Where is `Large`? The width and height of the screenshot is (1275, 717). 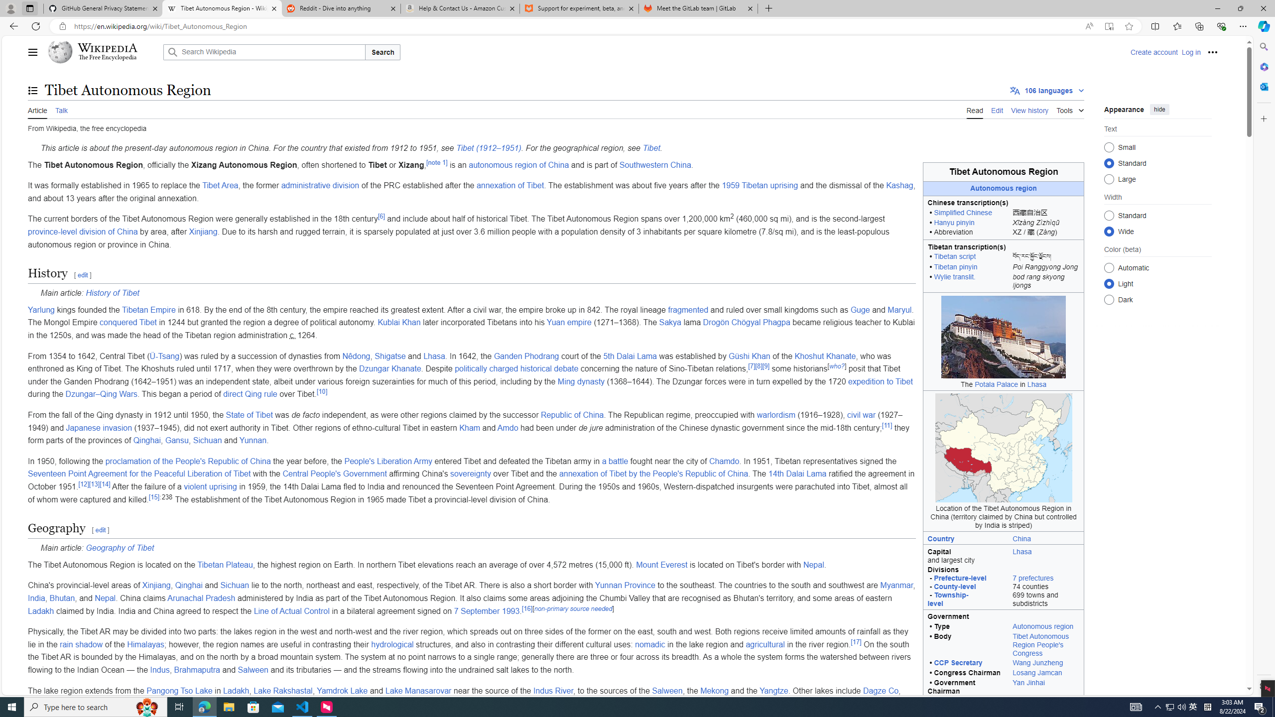 Large is located at coordinates (1109, 179).